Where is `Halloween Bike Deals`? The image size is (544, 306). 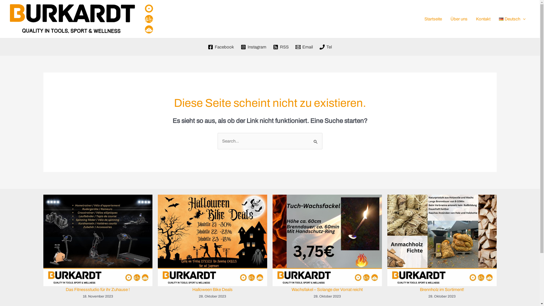
Halloween Bike Deals is located at coordinates (212, 290).